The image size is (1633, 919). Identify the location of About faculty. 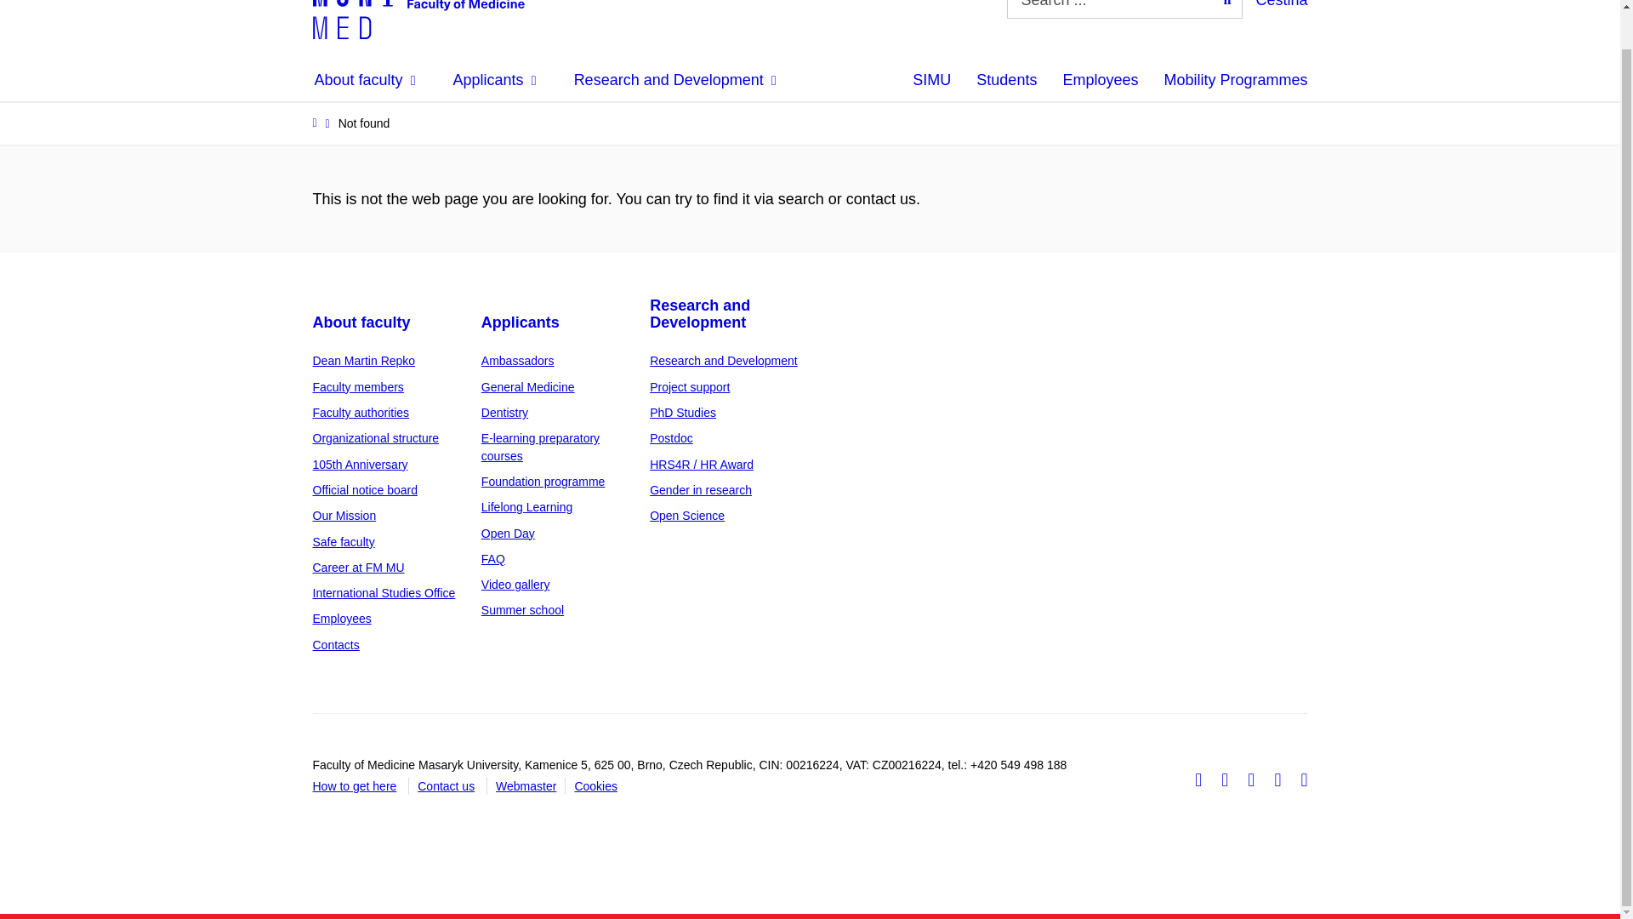
(342, 619).